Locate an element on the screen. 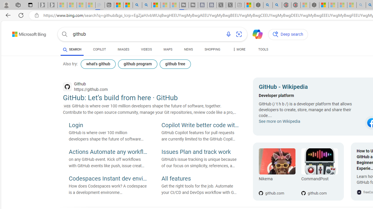 The width and height of the screenshot is (373, 209). All features is located at coordinates (201, 179).